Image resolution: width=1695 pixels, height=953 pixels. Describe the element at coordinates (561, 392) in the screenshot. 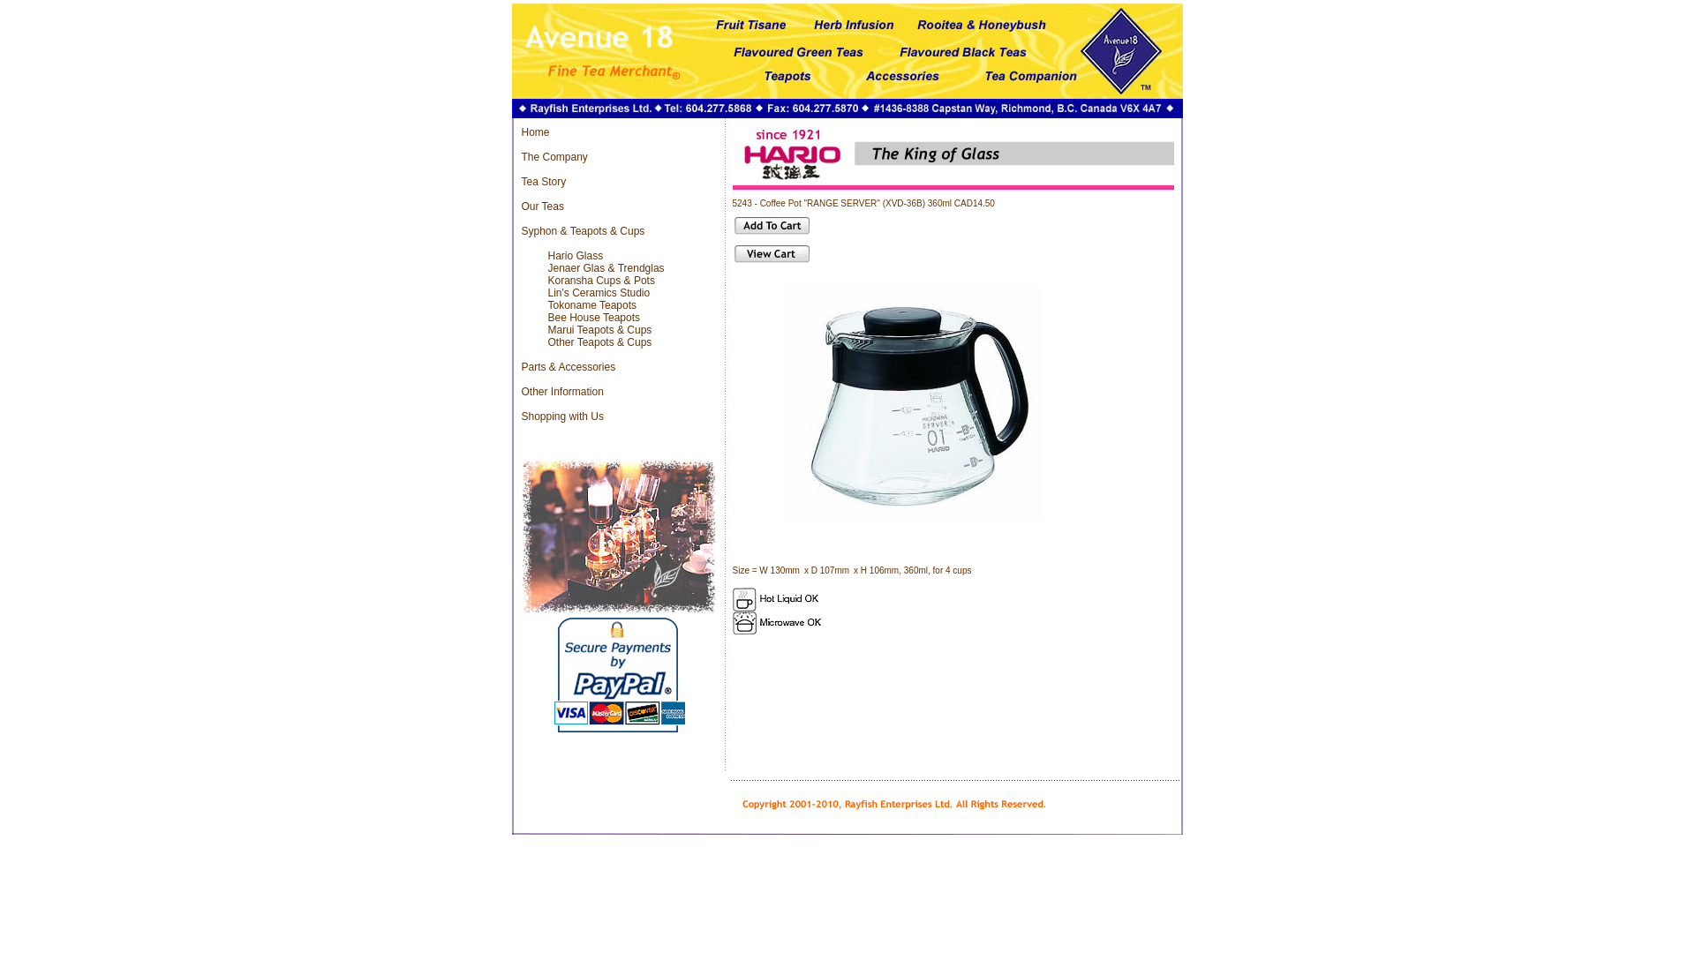

I see `Other Information` at that location.